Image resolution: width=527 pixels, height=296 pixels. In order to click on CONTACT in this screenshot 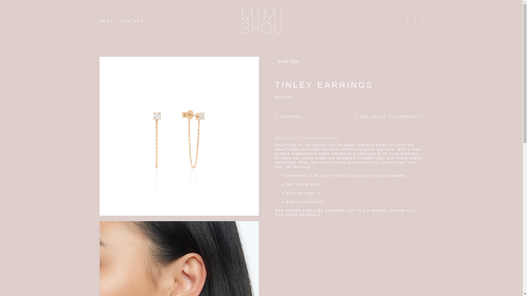, I will do `click(131, 21)`.